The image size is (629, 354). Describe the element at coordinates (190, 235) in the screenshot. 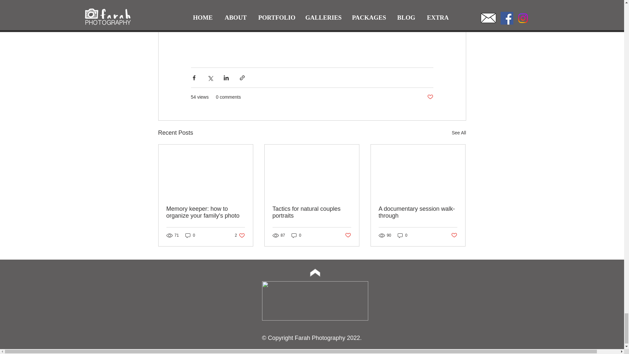

I see `0` at that location.